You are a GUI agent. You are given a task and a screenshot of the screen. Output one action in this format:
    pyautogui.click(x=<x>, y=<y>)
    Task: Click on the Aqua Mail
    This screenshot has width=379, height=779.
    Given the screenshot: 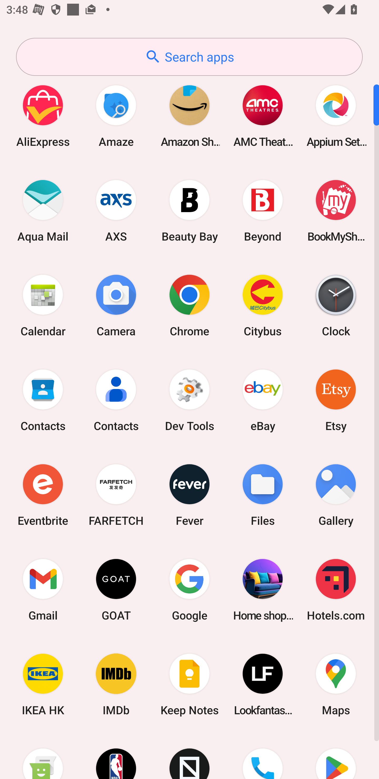 What is the action you would take?
    pyautogui.click(x=43, y=211)
    